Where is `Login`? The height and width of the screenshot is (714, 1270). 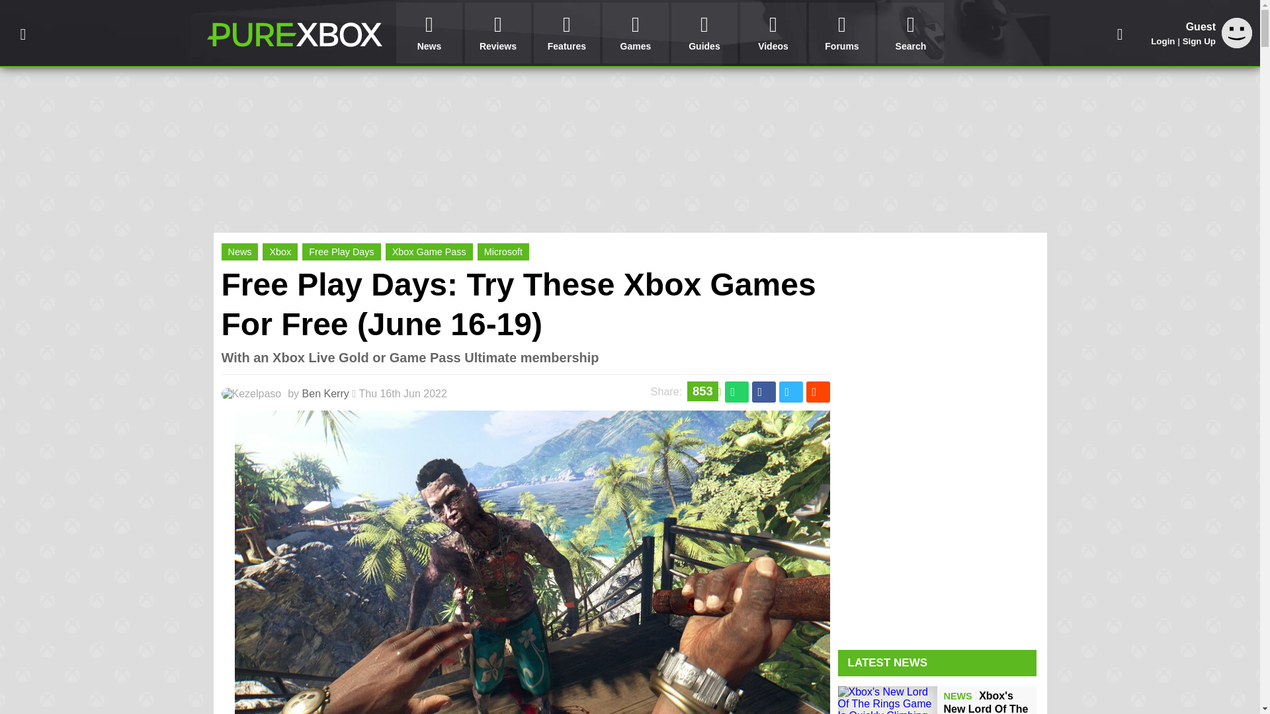 Login is located at coordinates (1163, 41).